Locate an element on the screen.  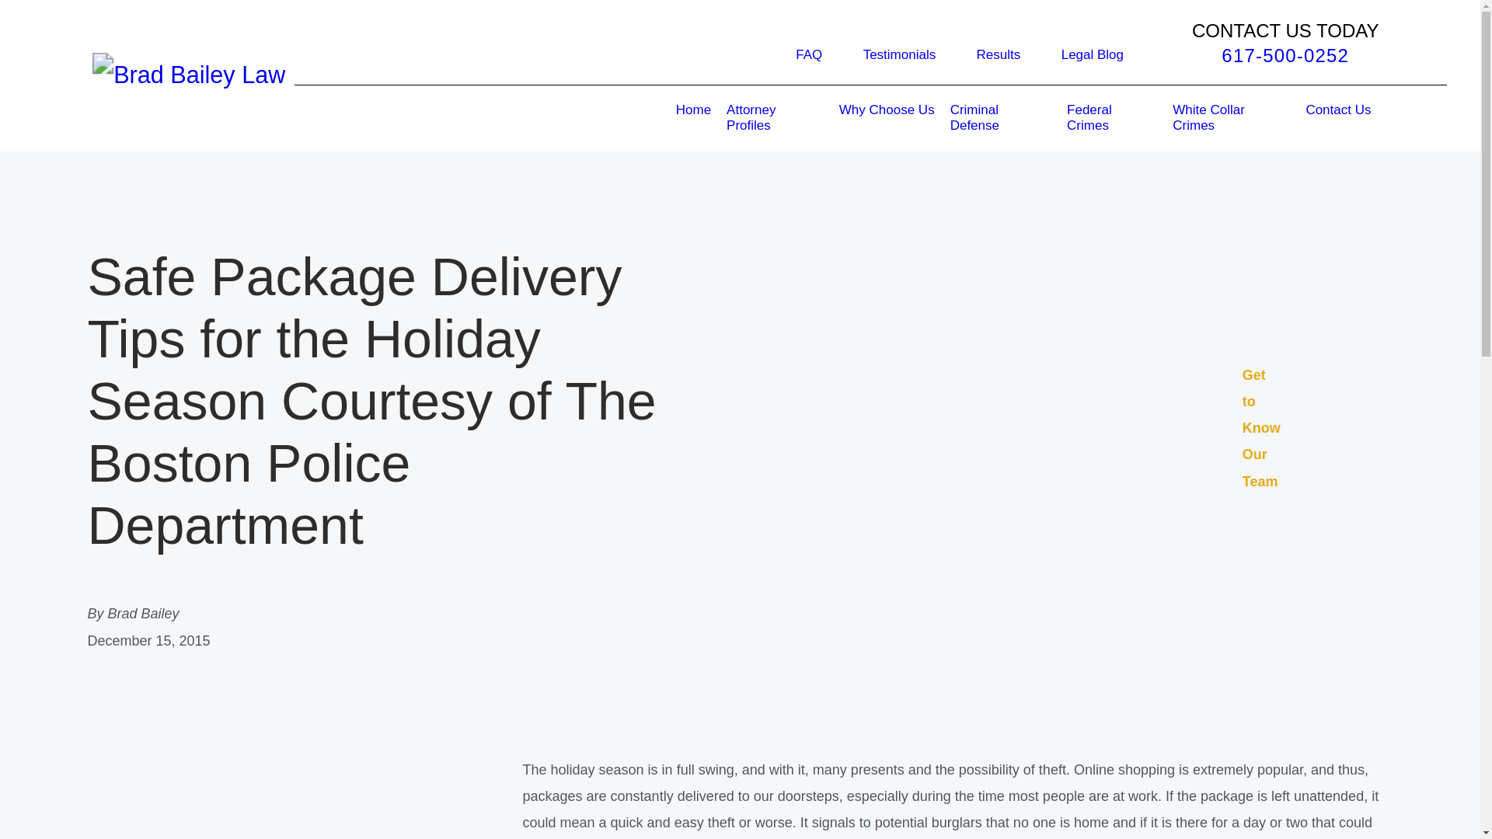
FAQ is located at coordinates (808, 54).